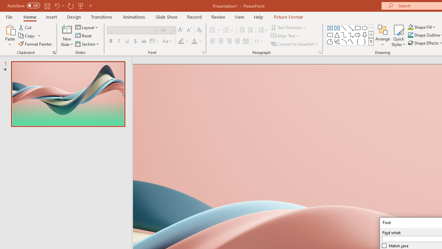 The image size is (442, 249). Describe the element at coordinates (67, 35) in the screenshot. I see `New Slide` at that location.